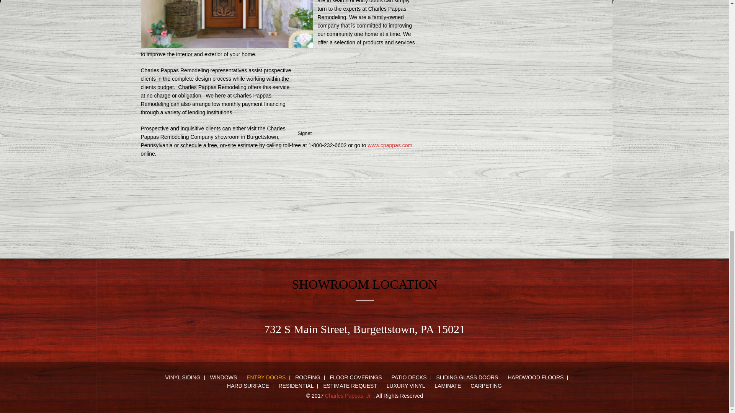  I want to click on SLIDING GLASS DOORS, so click(467, 377).